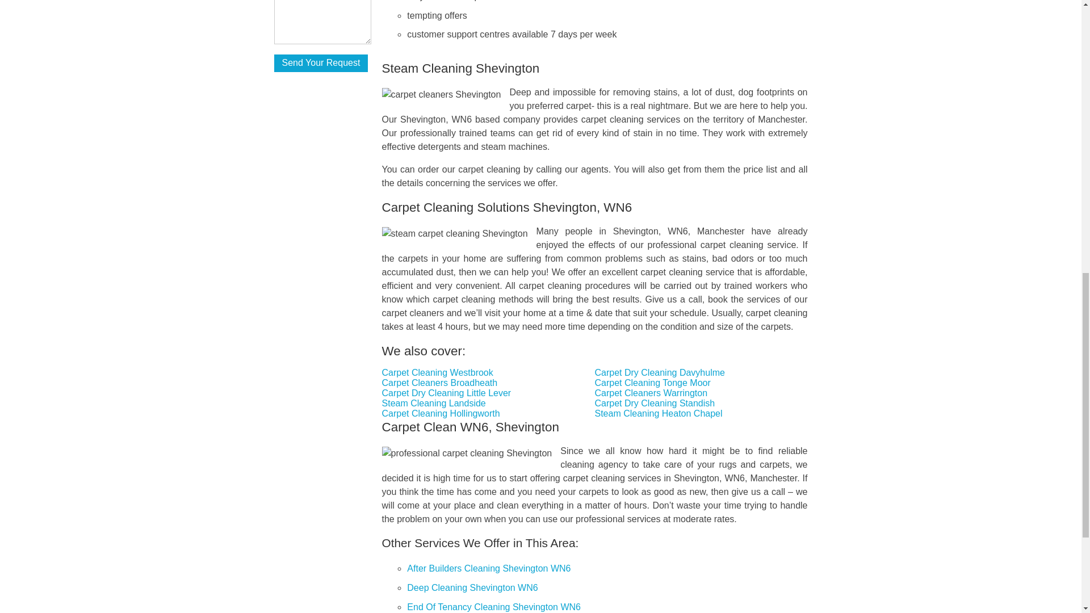 This screenshot has height=613, width=1090. What do you see at coordinates (446, 393) in the screenshot?
I see `Carpet Dry Cleaning Little Lever` at bounding box center [446, 393].